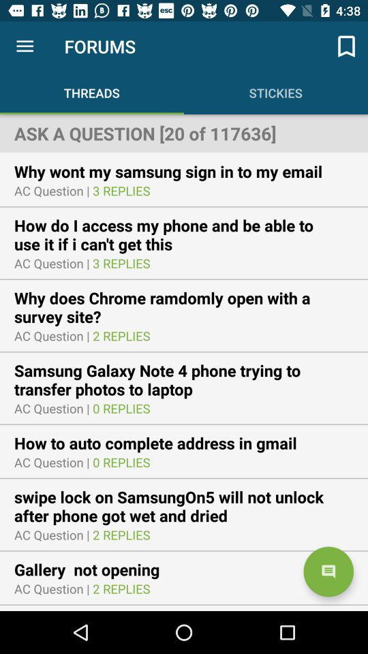 The image size is (368, 654). Describe the element at coordinates (95, 570) in the screenshot. I see `open icon below the ac question |` at that location.